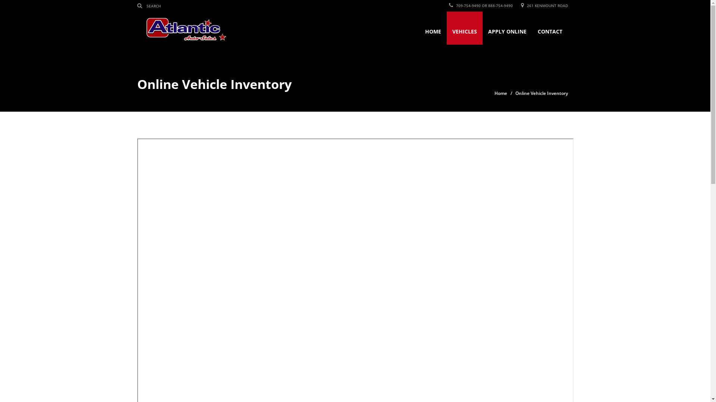  Describe the element at coordinates (544, 6) in the screenshot. I see `261 KENMOUNT ROAD` at that location.